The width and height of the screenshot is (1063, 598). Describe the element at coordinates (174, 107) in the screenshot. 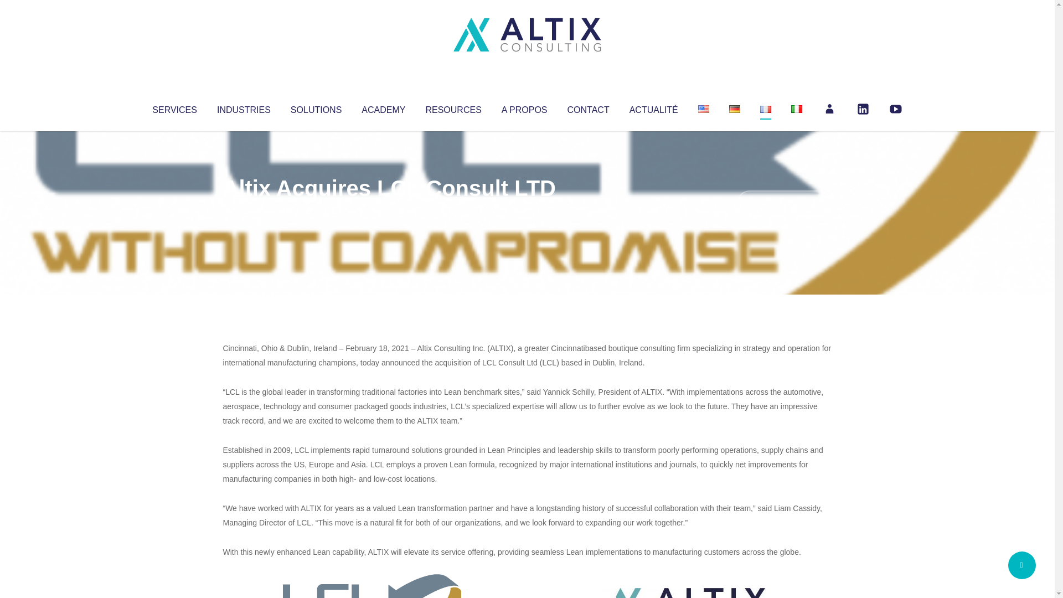

I see `SERVICES` at that location.